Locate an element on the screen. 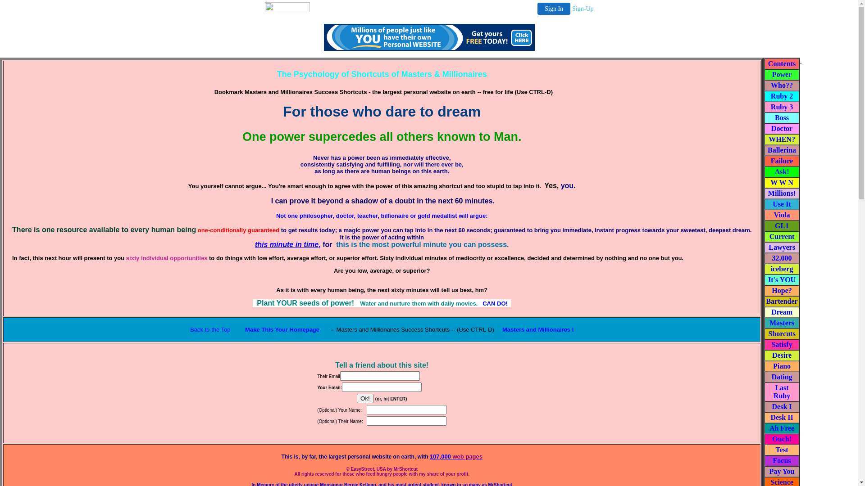 The height and width of the screenshot is (486, 865). Viola is located at coordinates (782, 215).